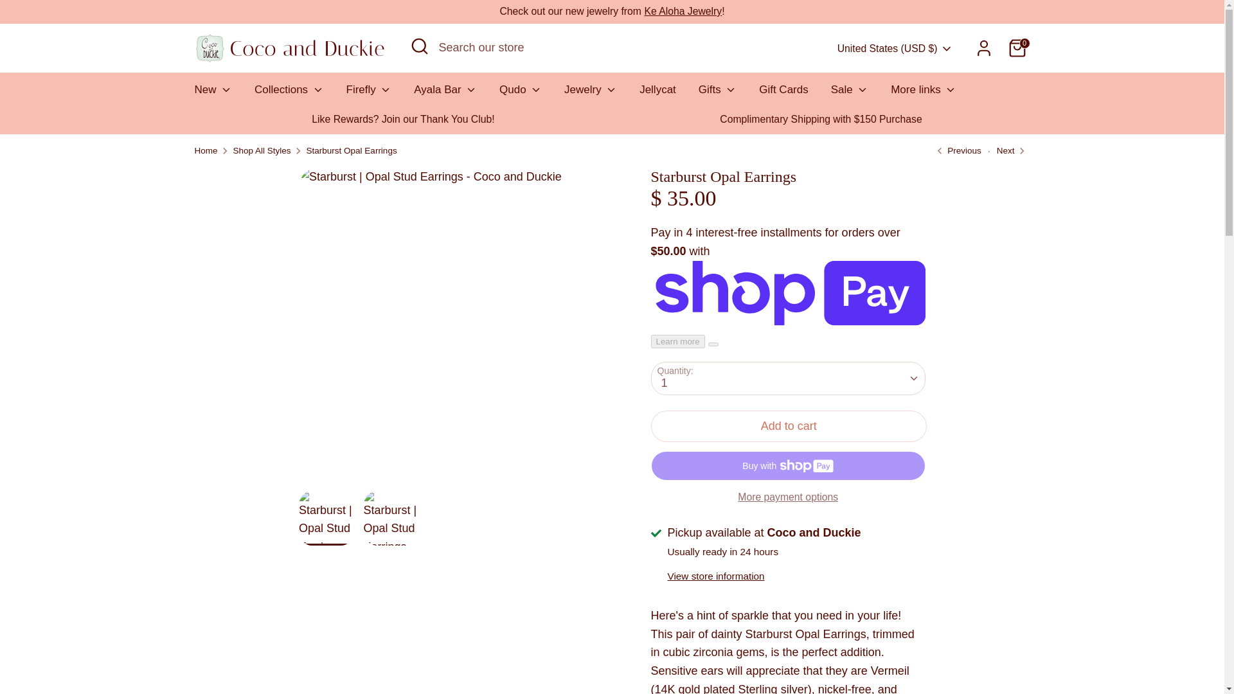 This screenshot has height=694, width=1234. Describe the element at coordinates (956, 150) in the screenshot. I see `Blue Morpho Kaleidoscope Butterfly Earrings` at that location.